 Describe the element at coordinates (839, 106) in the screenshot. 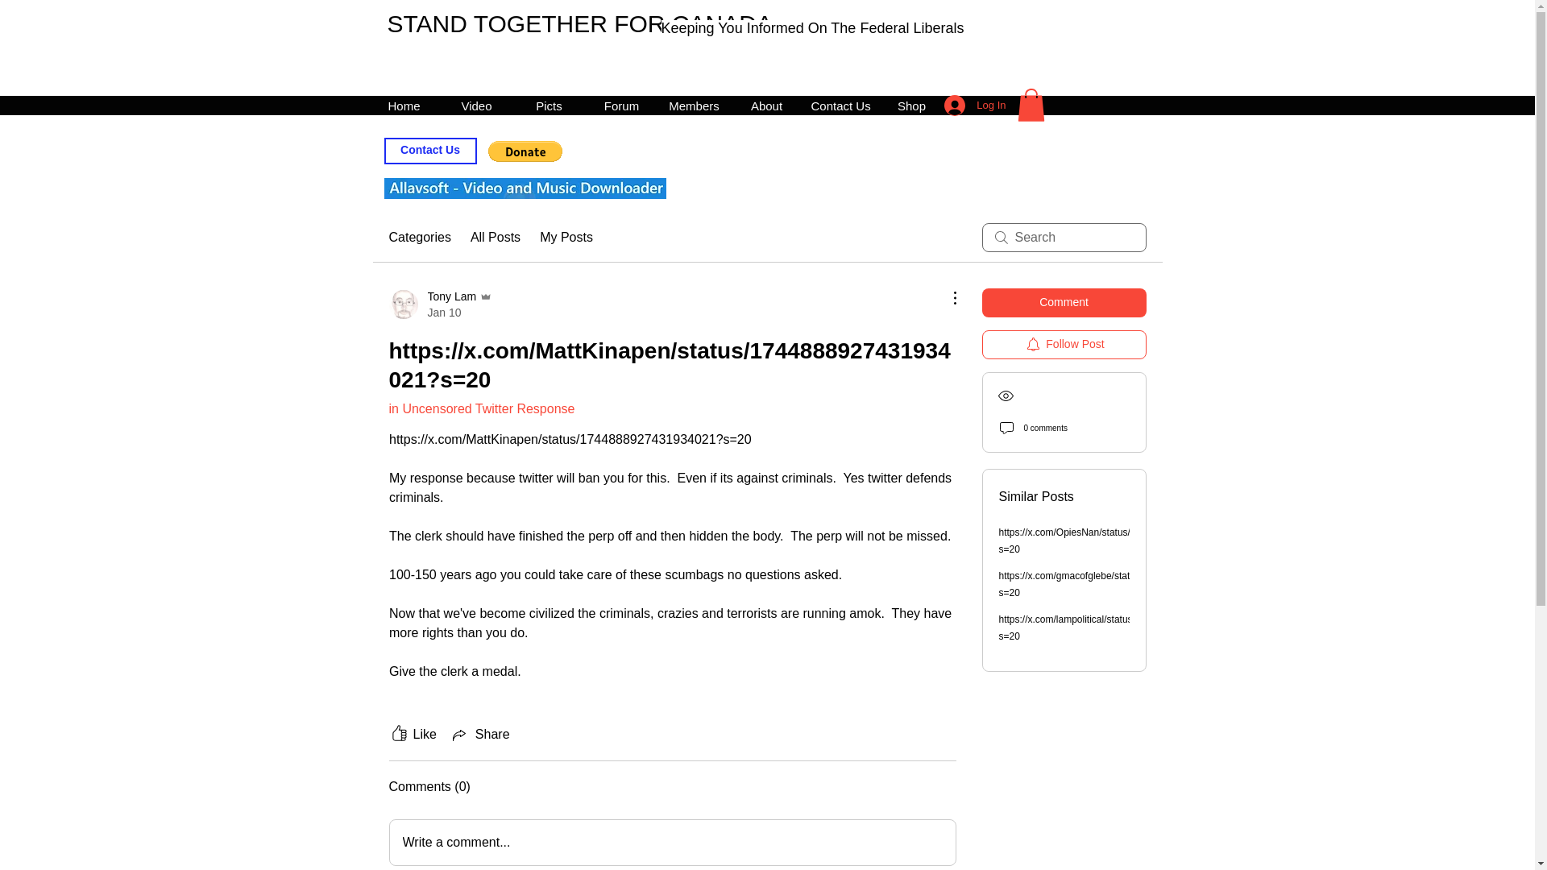

I see `Contact Us` at that location.